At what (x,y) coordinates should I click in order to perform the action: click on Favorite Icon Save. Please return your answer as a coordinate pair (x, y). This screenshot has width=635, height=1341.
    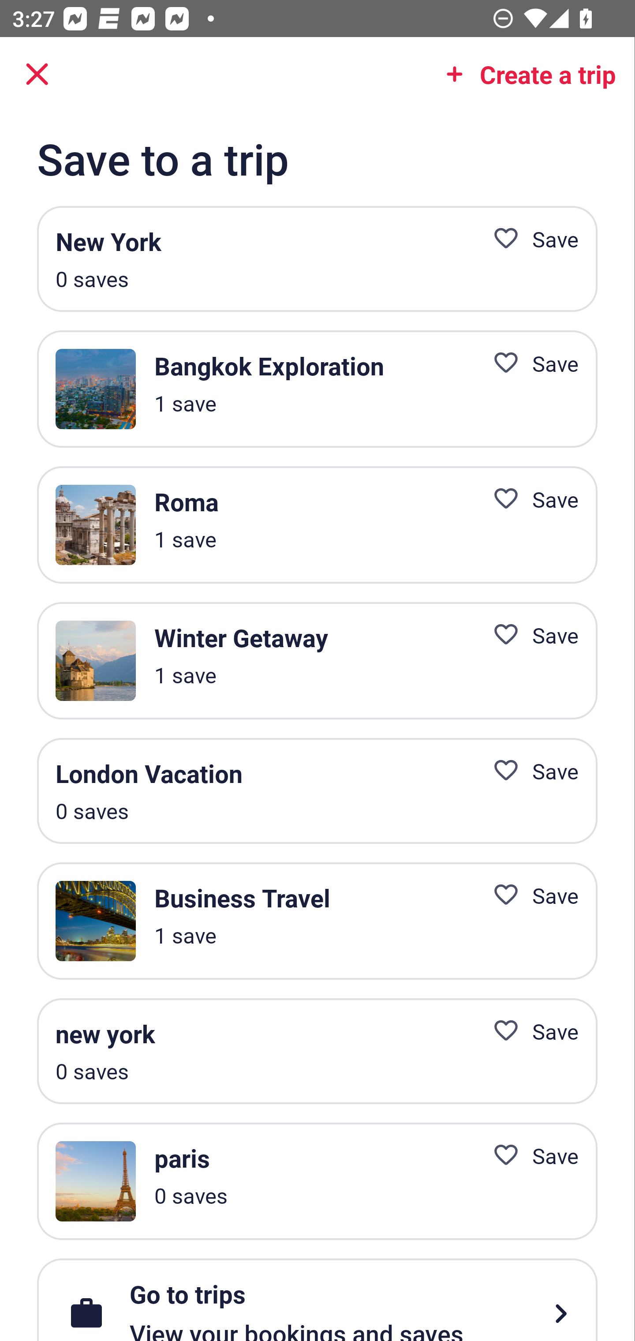
    Looking at the image, I should click on (529, 771).